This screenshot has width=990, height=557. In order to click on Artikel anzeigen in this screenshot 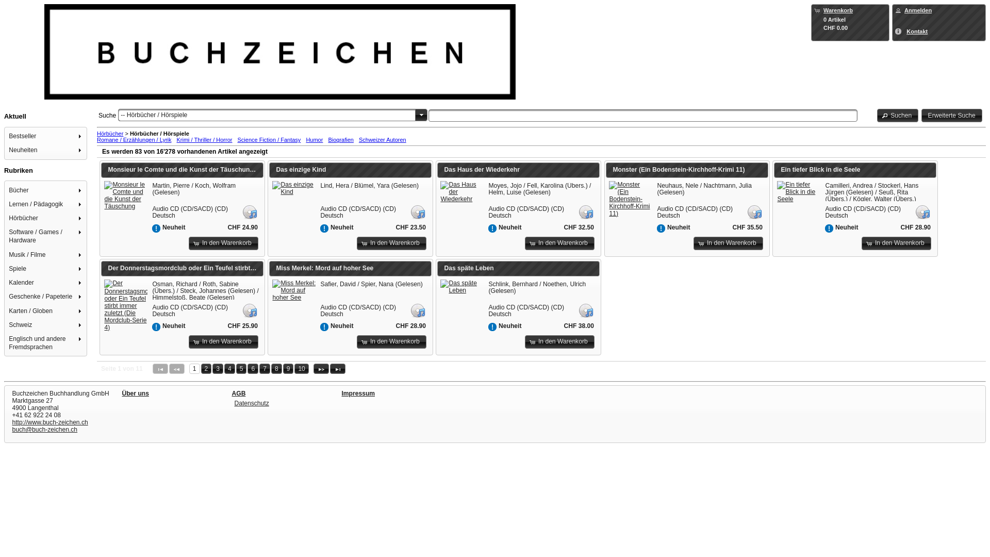, I will do `click(294, 290)`.